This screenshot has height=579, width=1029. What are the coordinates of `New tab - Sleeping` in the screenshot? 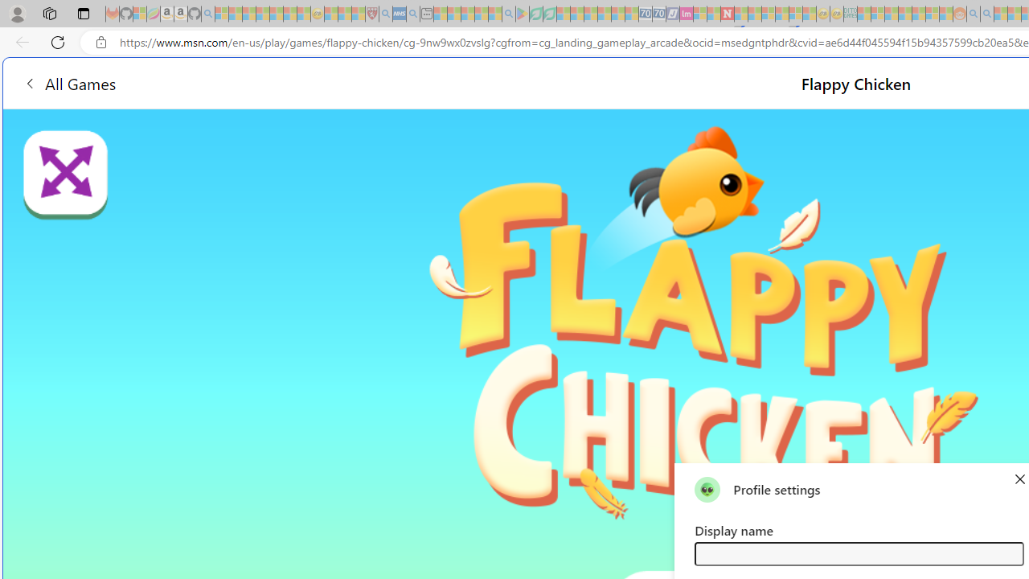 It's located at (426, 14).